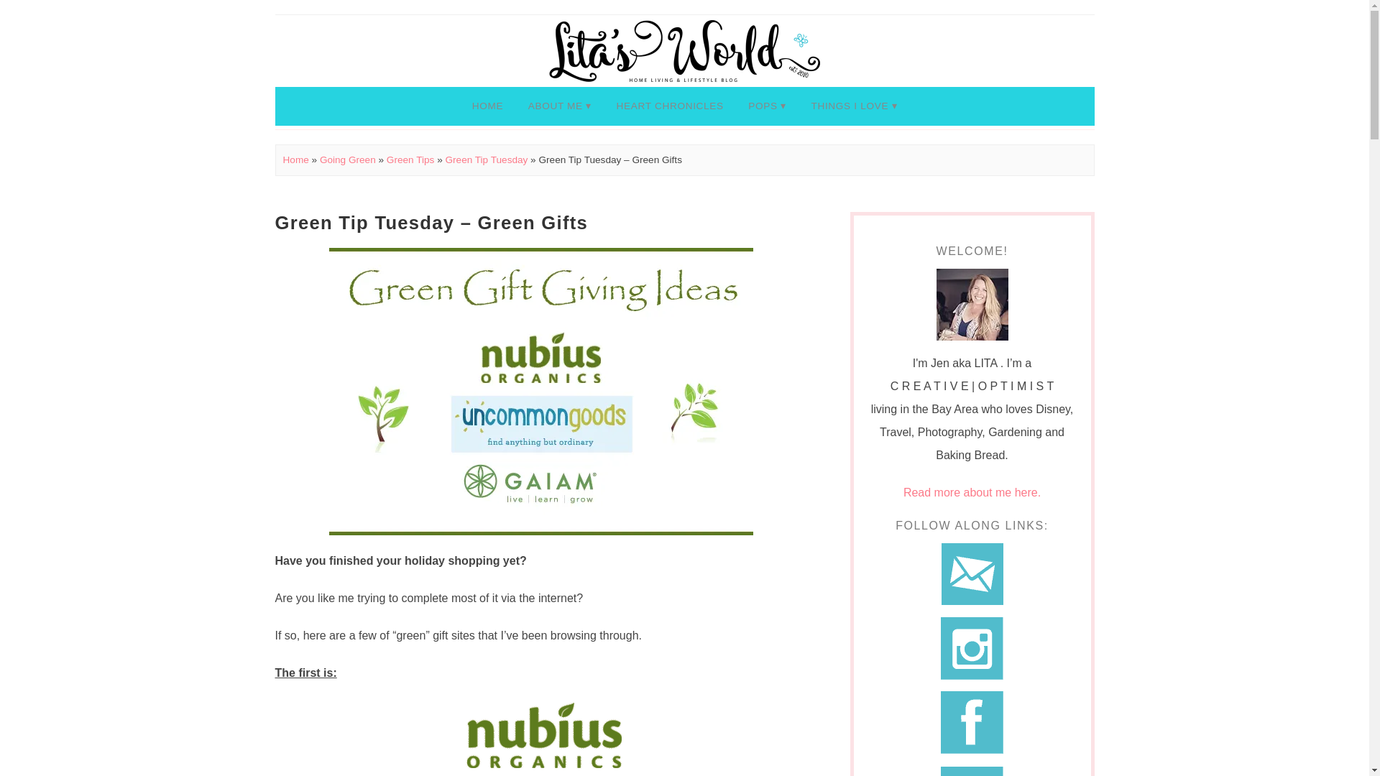 This screenshot has height=776, width=1380. I want to click on THINGS I LOVE, so click(854, 106).